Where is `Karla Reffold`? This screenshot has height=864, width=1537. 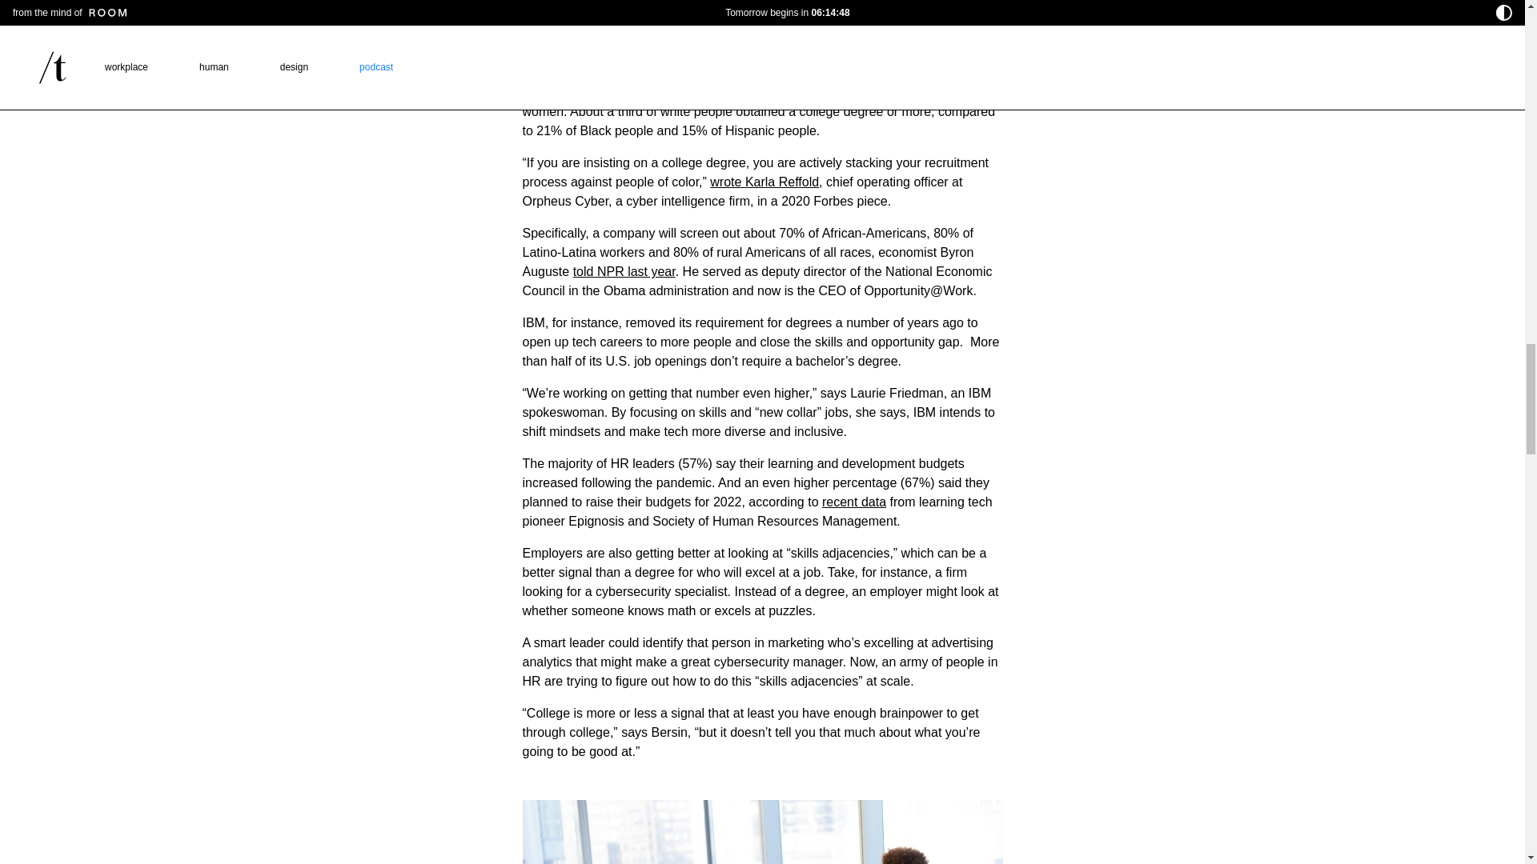 Karla Reffold is located at coordinates (782, 182).